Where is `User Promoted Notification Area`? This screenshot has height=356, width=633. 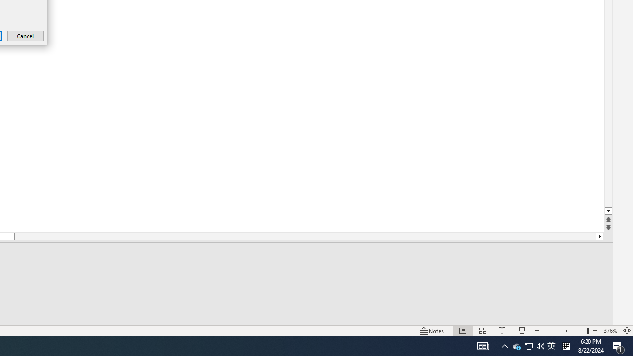
User Promoted Notification Area is located at coordinates (529, 346).